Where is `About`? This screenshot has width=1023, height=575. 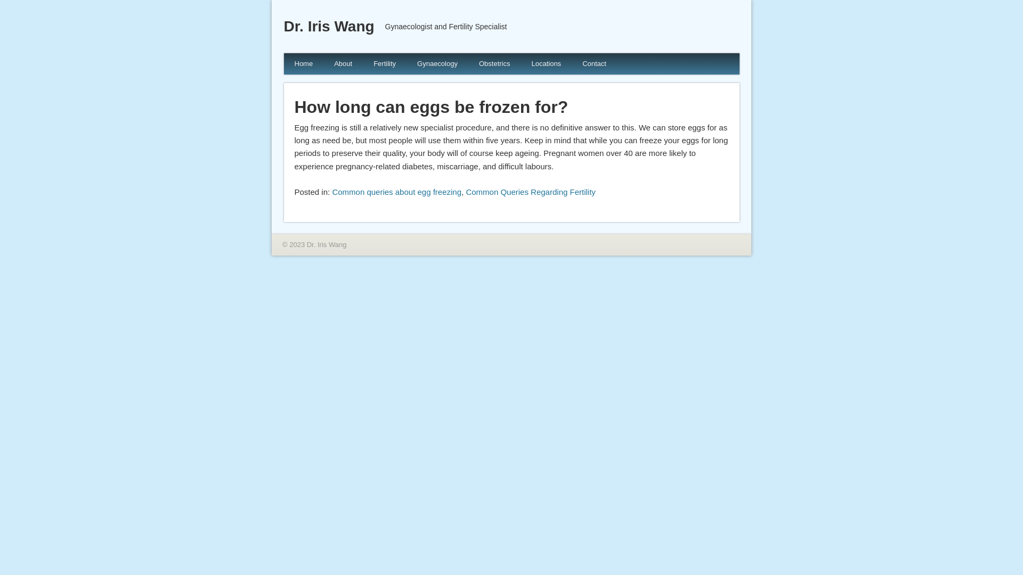 About is located at coordinates (343, 64).